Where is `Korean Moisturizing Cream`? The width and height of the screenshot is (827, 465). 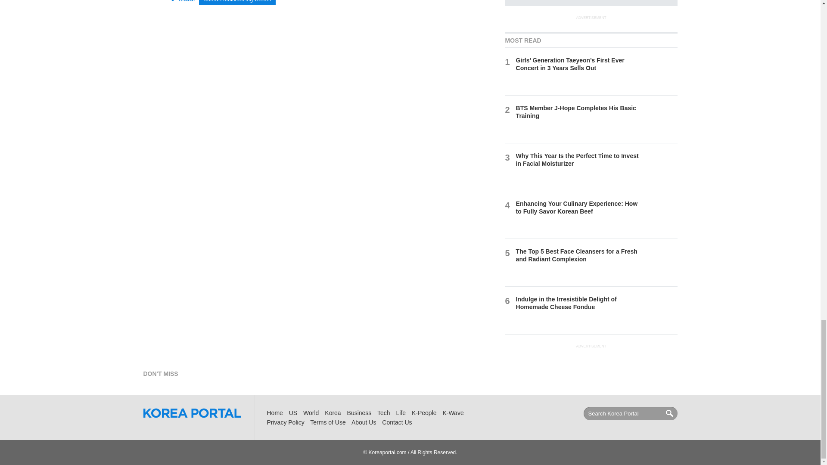 Korean Moisturizing Cream is located at coordinates (237, 3).